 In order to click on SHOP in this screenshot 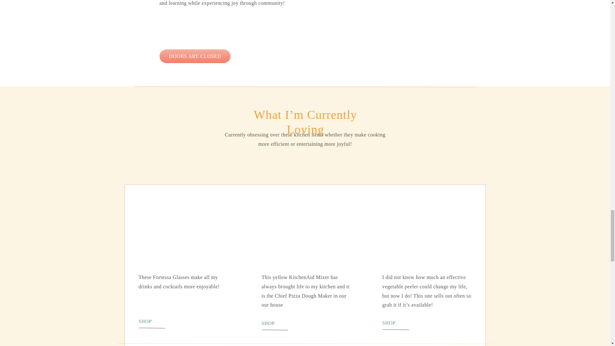, I will do `click(161, 321)`.